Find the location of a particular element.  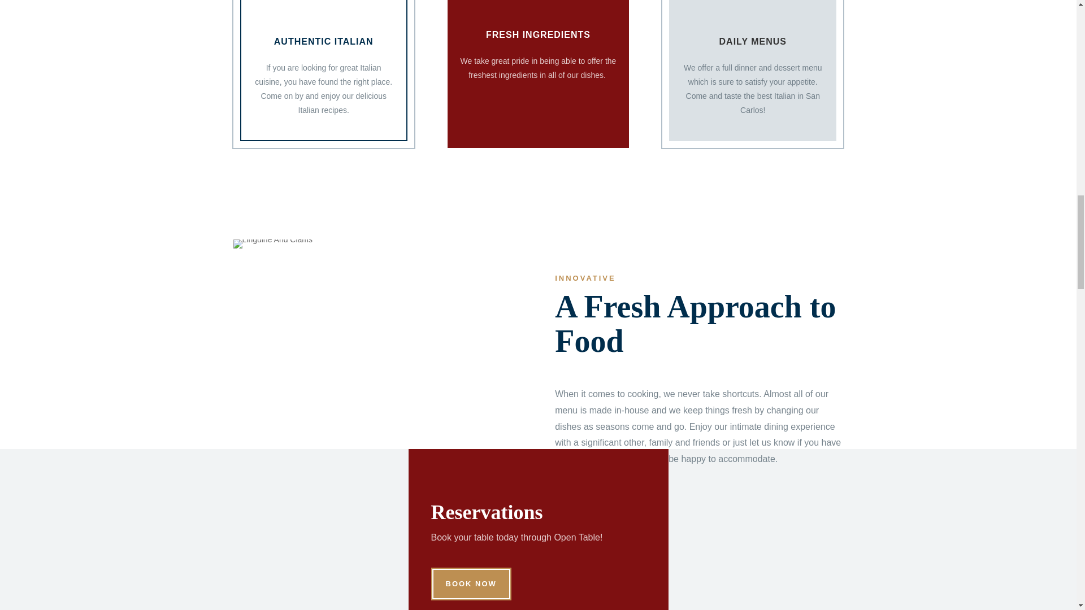

Linguine And Clams is located at coordinates (272, 244).